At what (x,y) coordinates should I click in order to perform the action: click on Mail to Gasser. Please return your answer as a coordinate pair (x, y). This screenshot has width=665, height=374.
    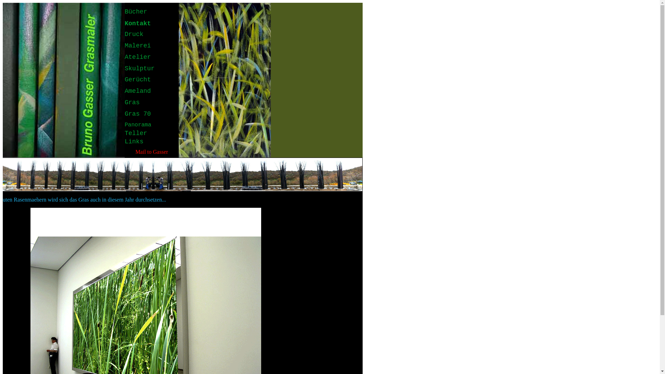
    Looking at the image, I should click on (152, 152).